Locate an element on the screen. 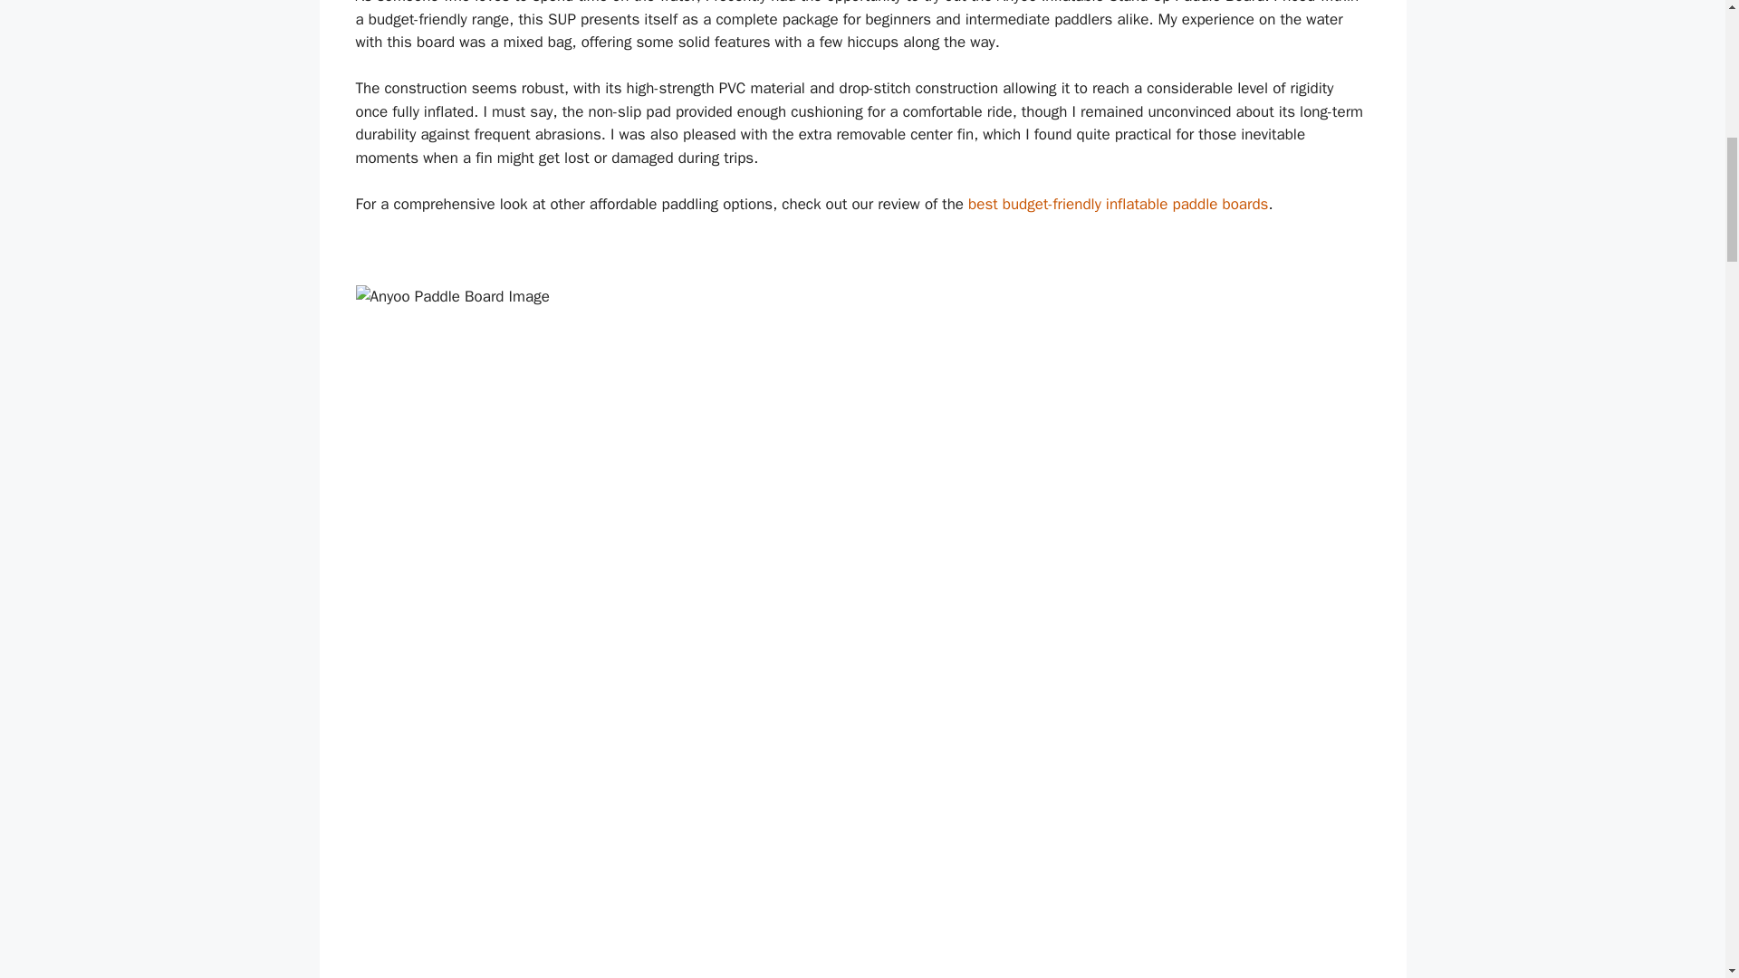  Scroll back to top is located at coordinates (1680, 859).